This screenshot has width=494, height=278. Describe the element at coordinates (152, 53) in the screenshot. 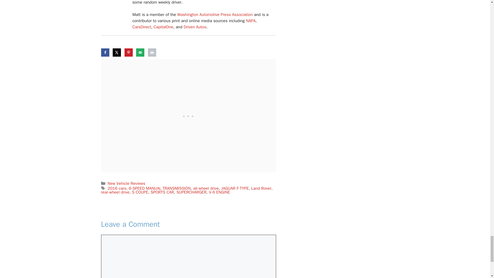

I see `Print this webpage` at that location.